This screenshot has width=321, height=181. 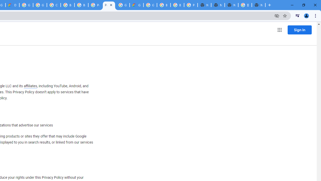 I want to click on Google Cloud Platform, so click(x=150, y=5).